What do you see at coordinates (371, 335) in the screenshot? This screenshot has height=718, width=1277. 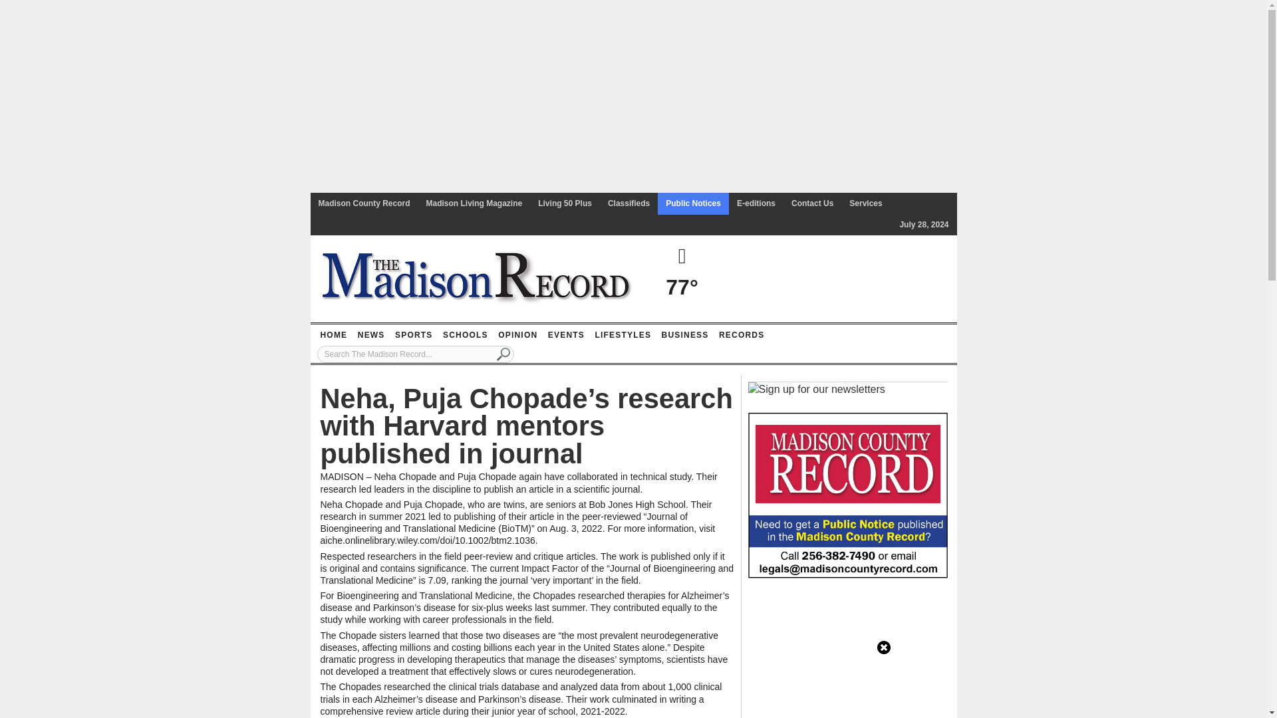 I see `NEWS` at bounding box center [371, 335].